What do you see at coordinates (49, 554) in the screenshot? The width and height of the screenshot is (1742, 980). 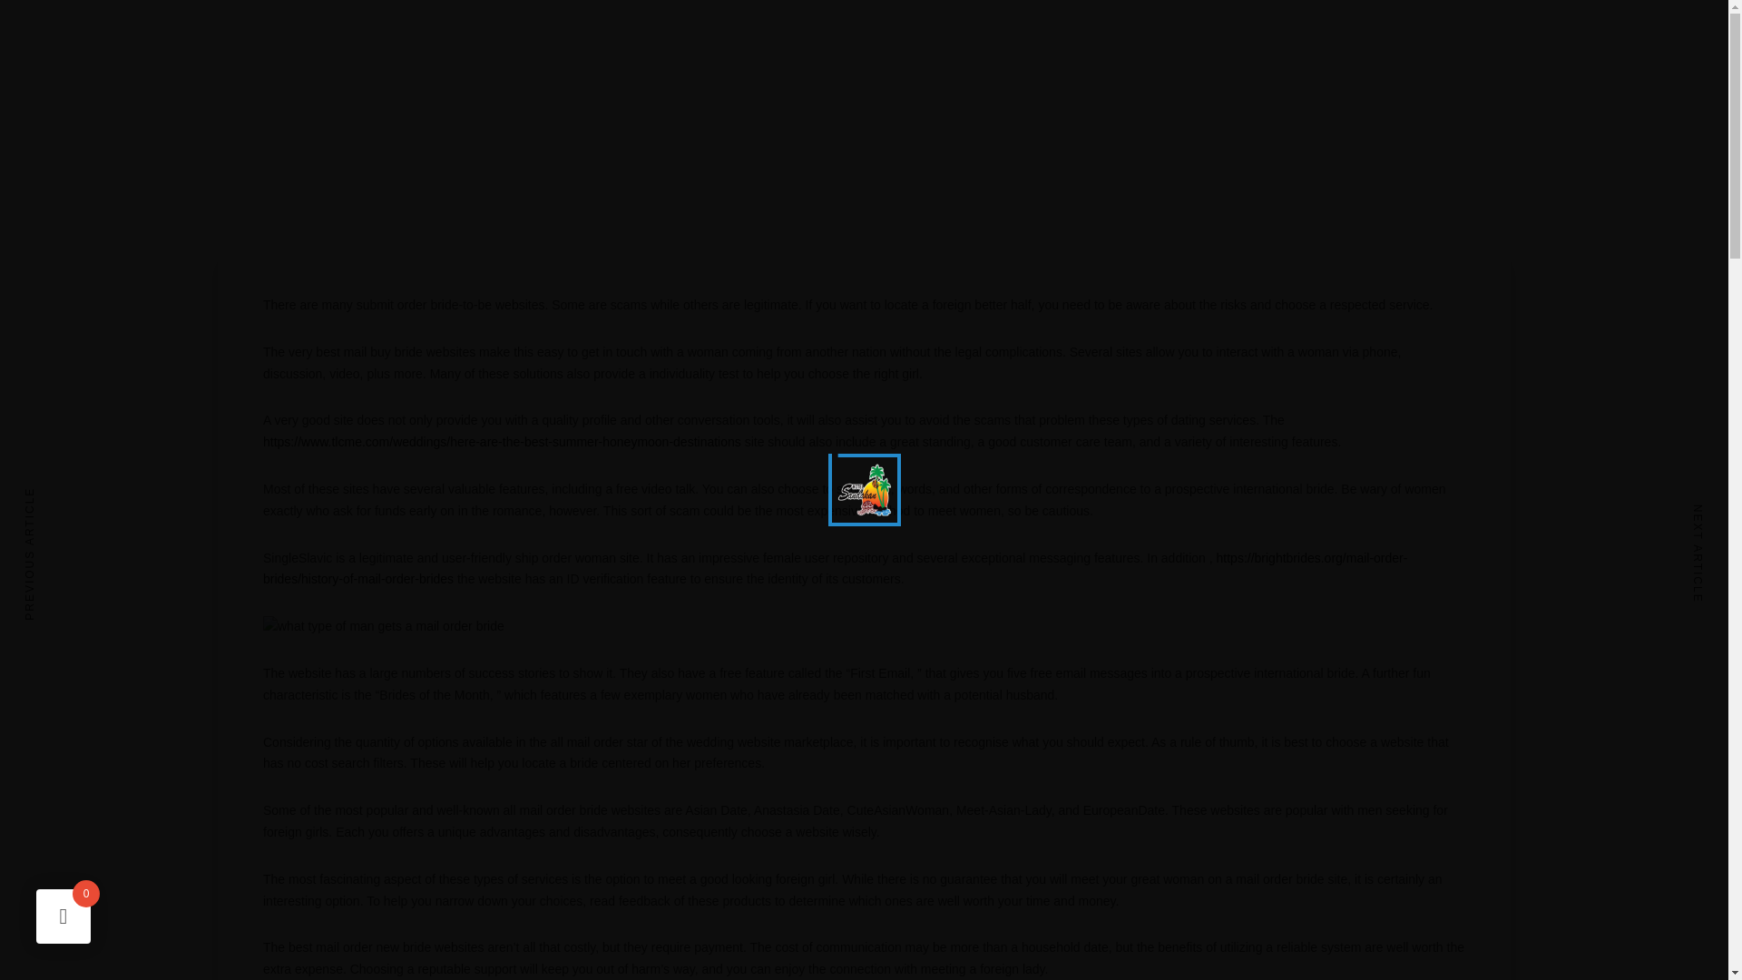 I see `PREVIOUS ARTICLE` at bounding box center [49, 554].